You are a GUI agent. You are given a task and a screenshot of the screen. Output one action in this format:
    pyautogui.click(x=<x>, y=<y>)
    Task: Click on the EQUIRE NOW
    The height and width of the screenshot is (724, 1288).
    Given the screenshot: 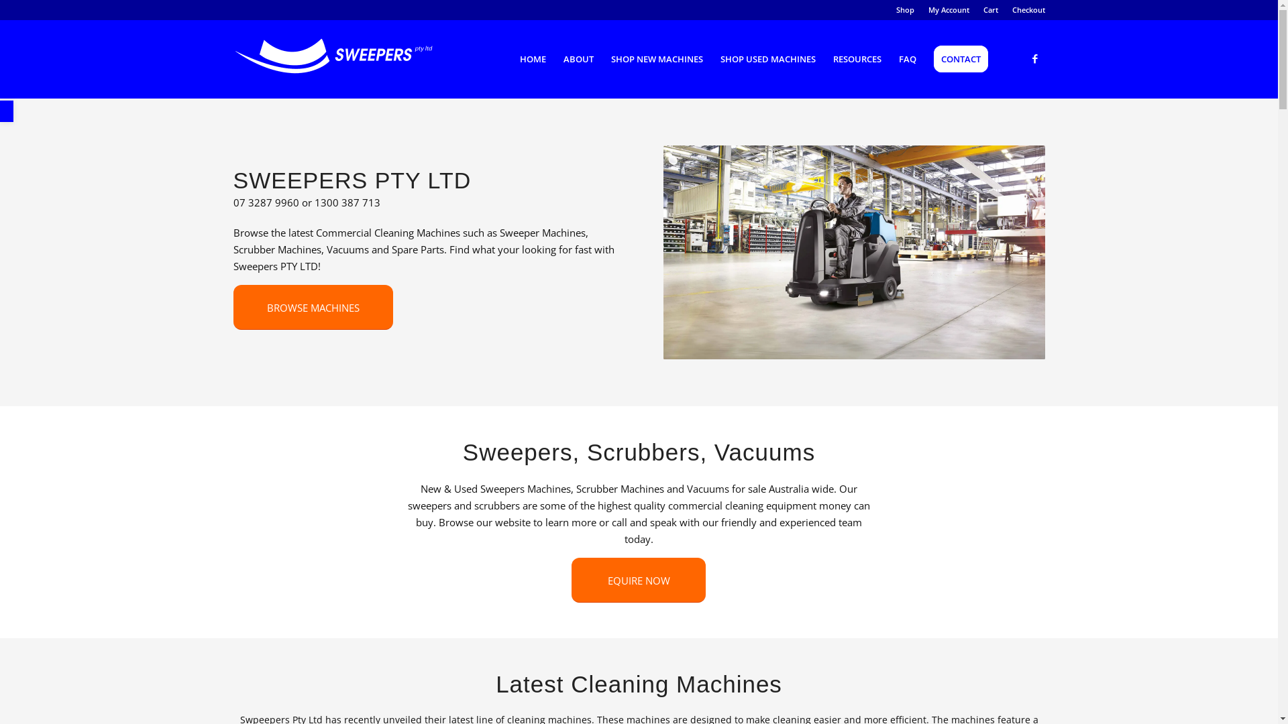 What is the action you would take?
    pyautogui.click(x=639, y=581)
    